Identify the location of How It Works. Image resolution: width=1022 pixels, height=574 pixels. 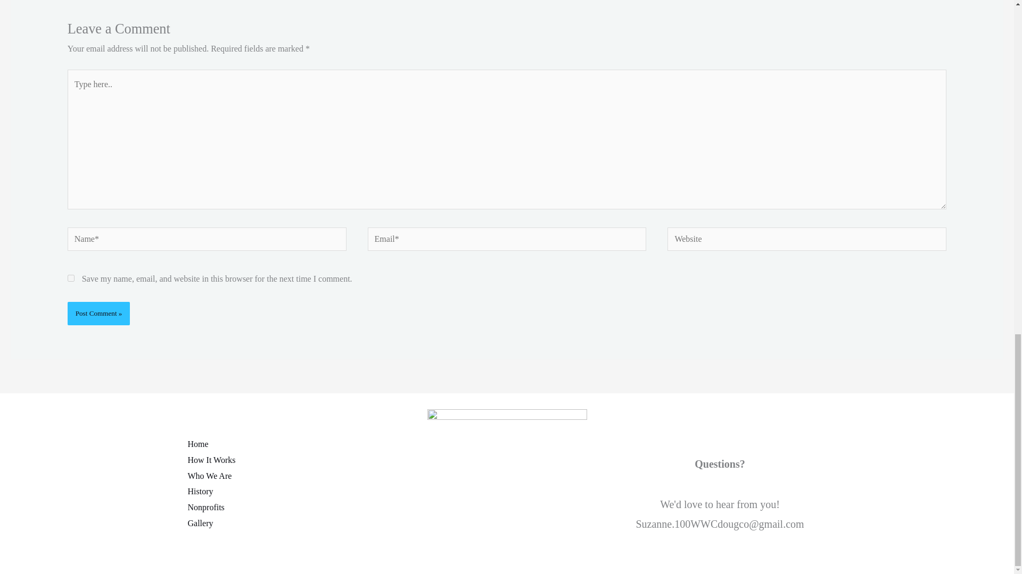
(215, 460).